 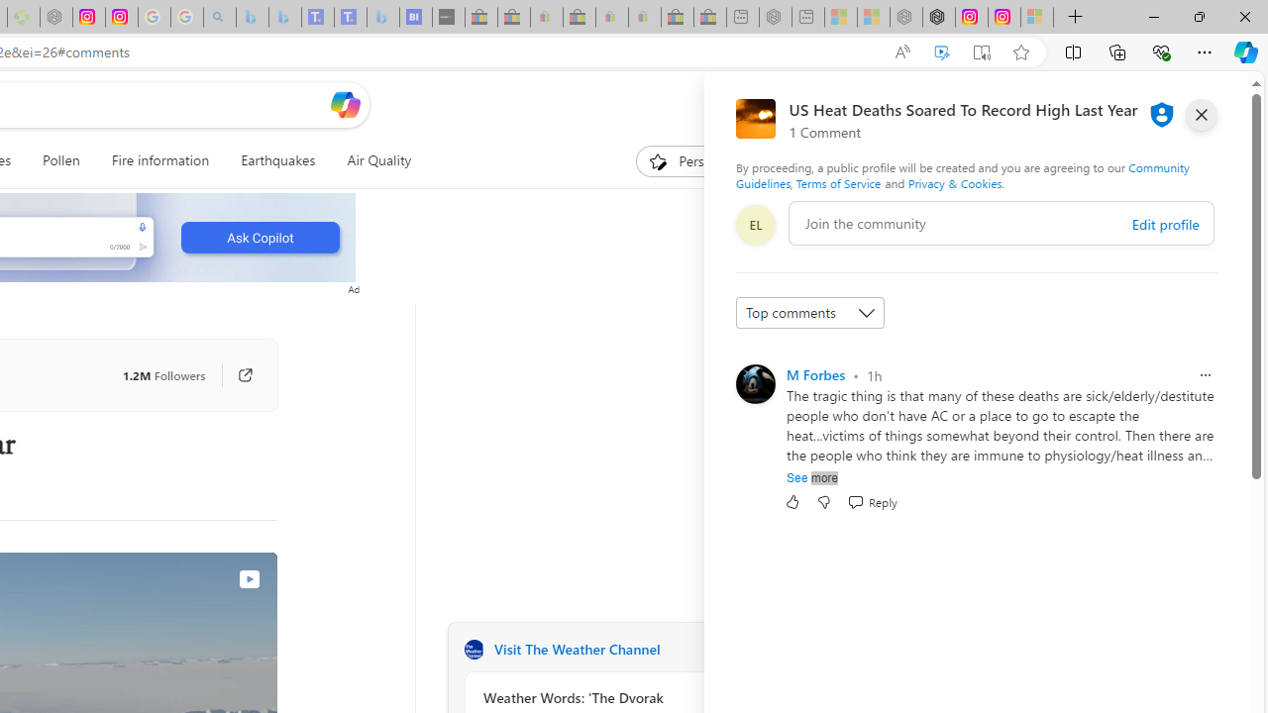 I want to click on M Forbes, so click(x=815, y=374).